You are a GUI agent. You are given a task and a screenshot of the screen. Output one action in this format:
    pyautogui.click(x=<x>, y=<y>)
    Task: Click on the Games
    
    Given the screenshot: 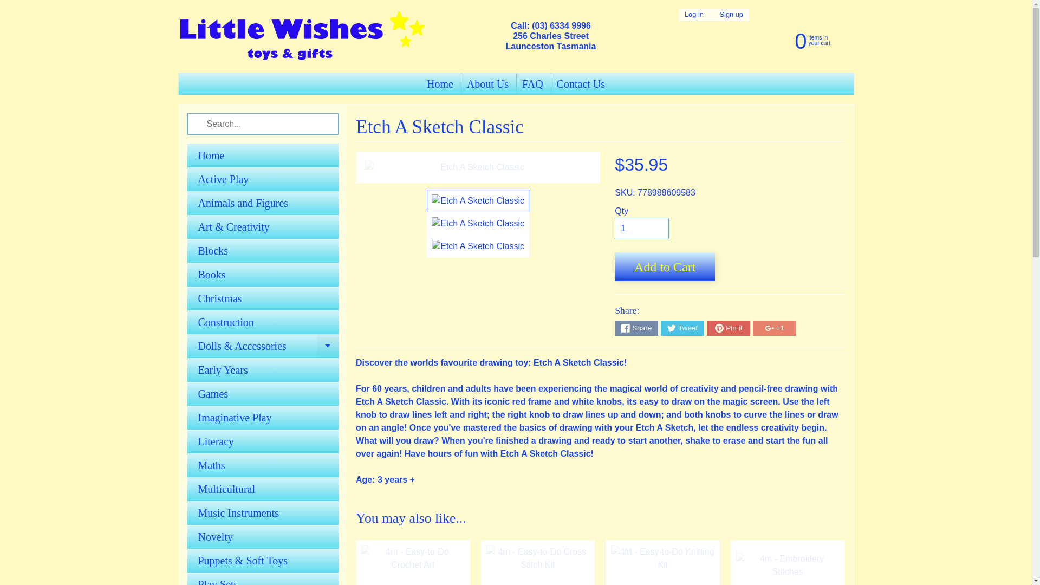 What is the action you would take?
    pyautogui.click(x=263, y=394)
    